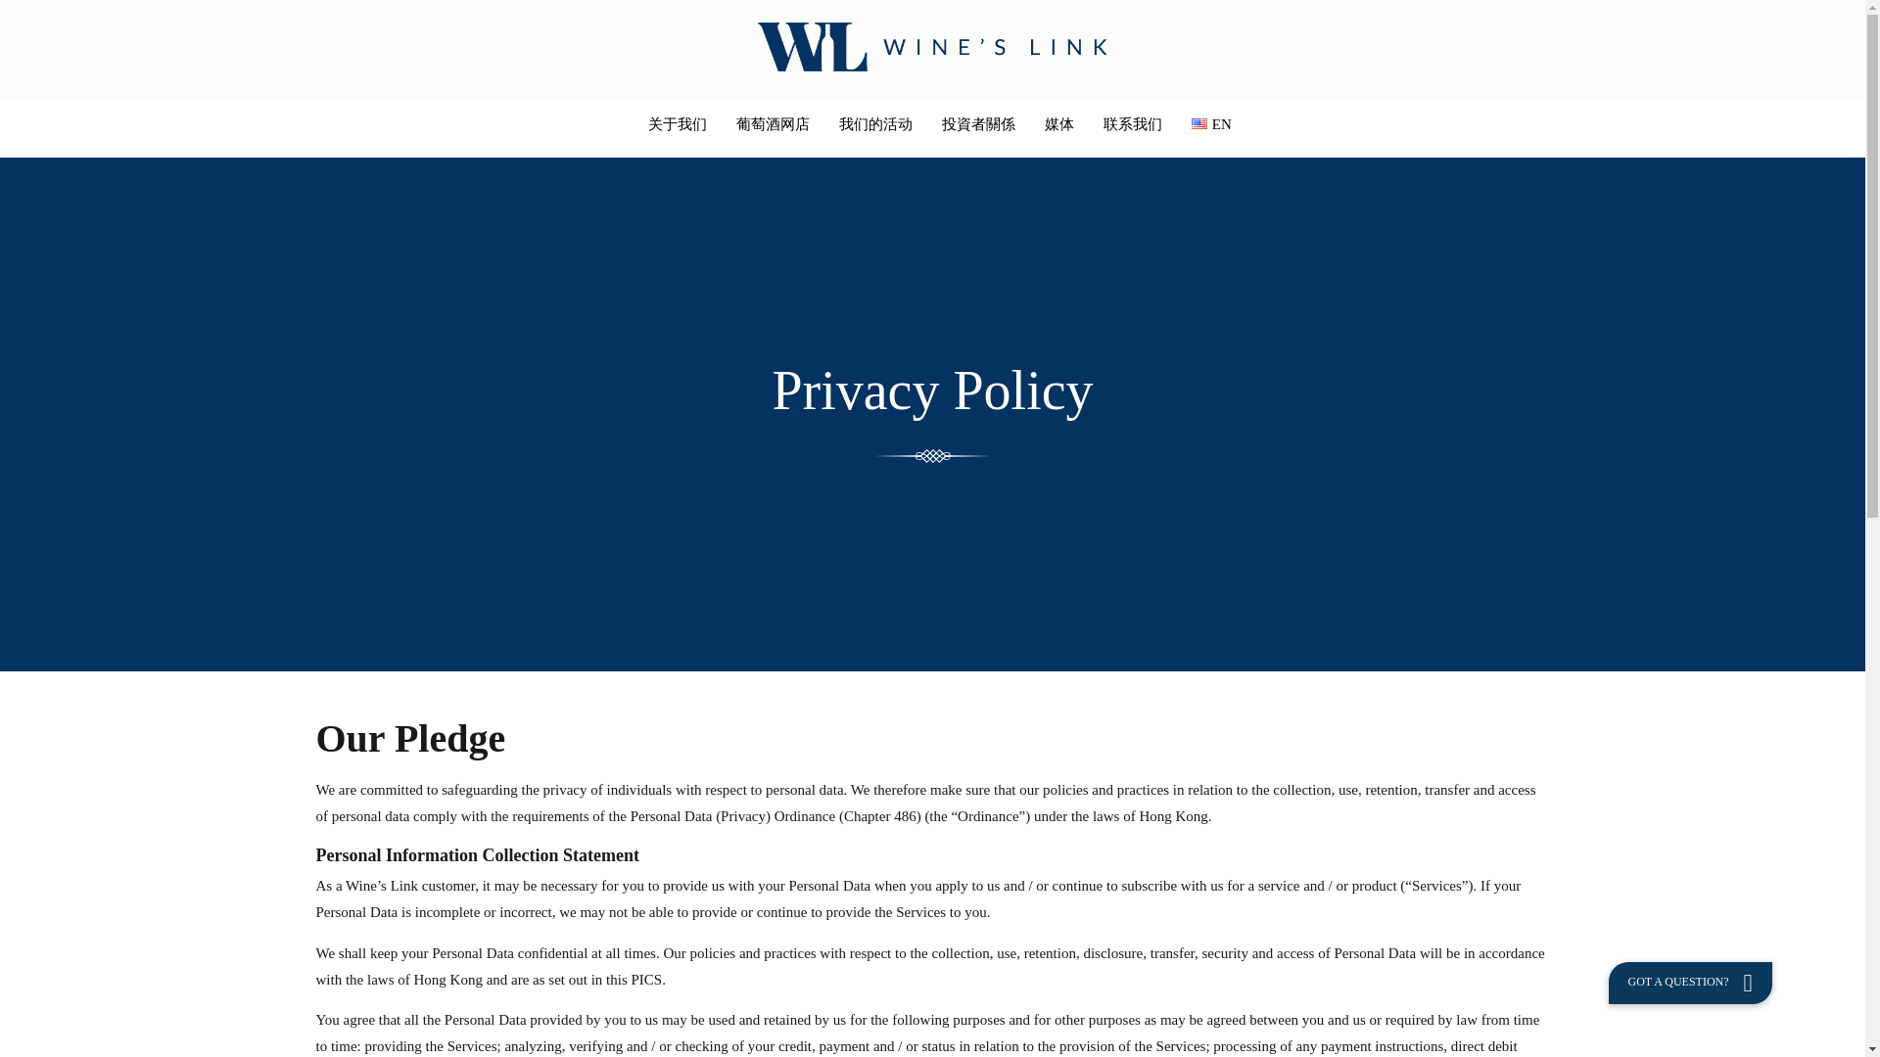 This screenshot has width=1880, height=1057. Describe the element at coordinates (932, 48) in the screenshot. I see `Wine's Link` at that location.